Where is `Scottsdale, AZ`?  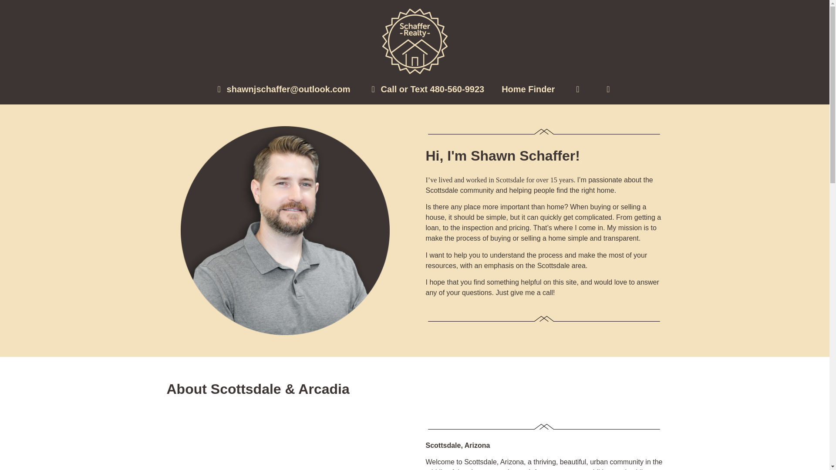
Scottsdale, AZ is located at coordinates (285, 446).